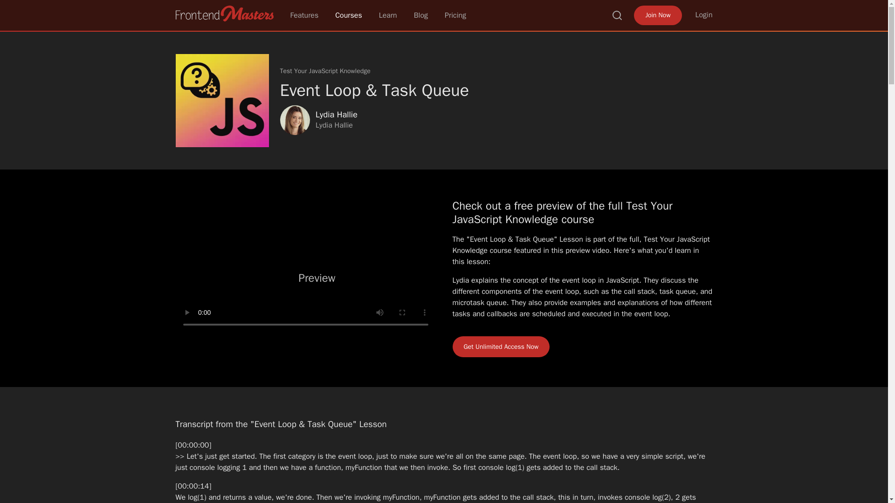 The image size is (895, 503). Describe the element at coordinates (336, 115) in the screenshot. I see `Lydia Hallie` at that location.